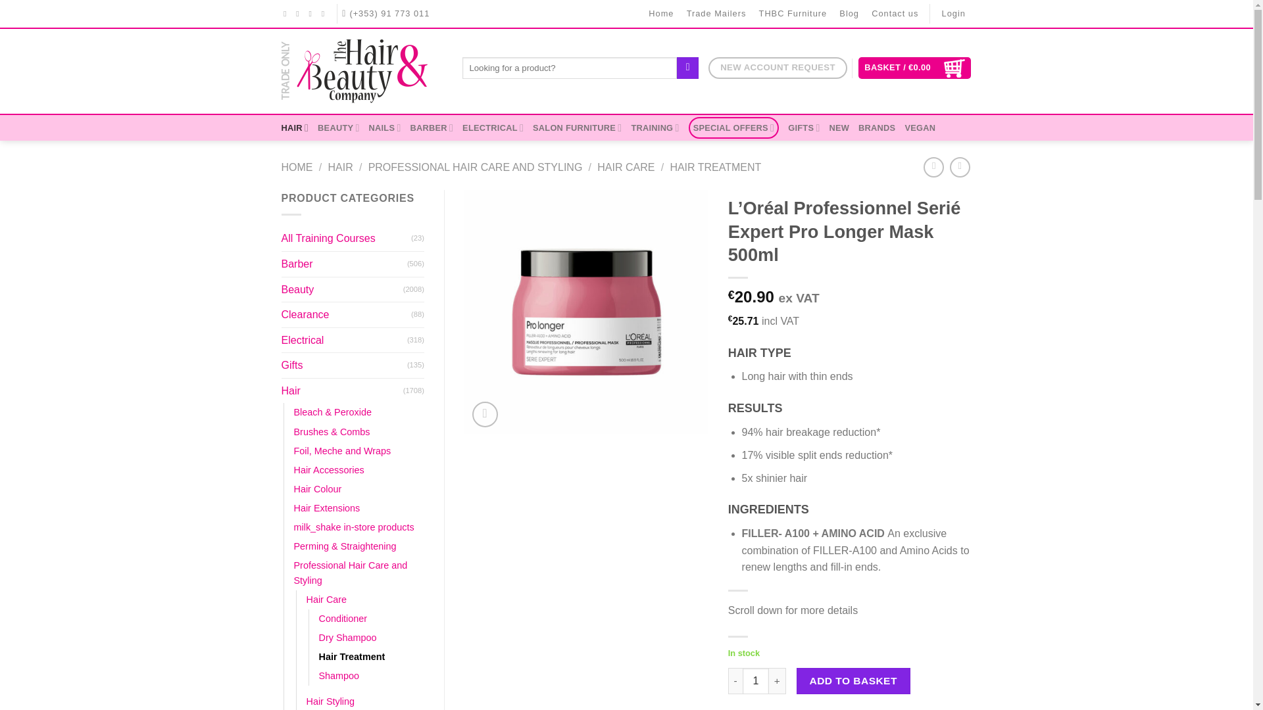 The image size is (1263, 710). Describe the element at coordinates (485, 414) in the screenshot. I see `Zoom` at that location.